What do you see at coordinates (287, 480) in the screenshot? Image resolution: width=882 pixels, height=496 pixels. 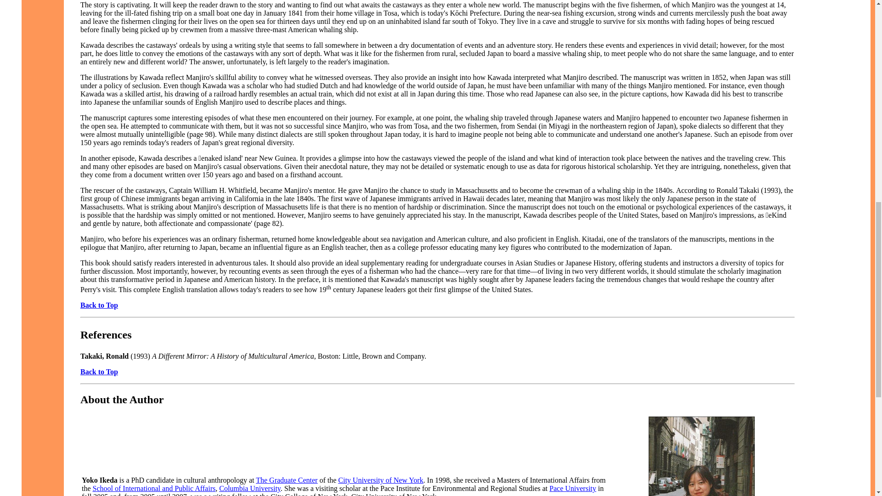 I see `The Graduate Center` at bounding box center [287, 480].